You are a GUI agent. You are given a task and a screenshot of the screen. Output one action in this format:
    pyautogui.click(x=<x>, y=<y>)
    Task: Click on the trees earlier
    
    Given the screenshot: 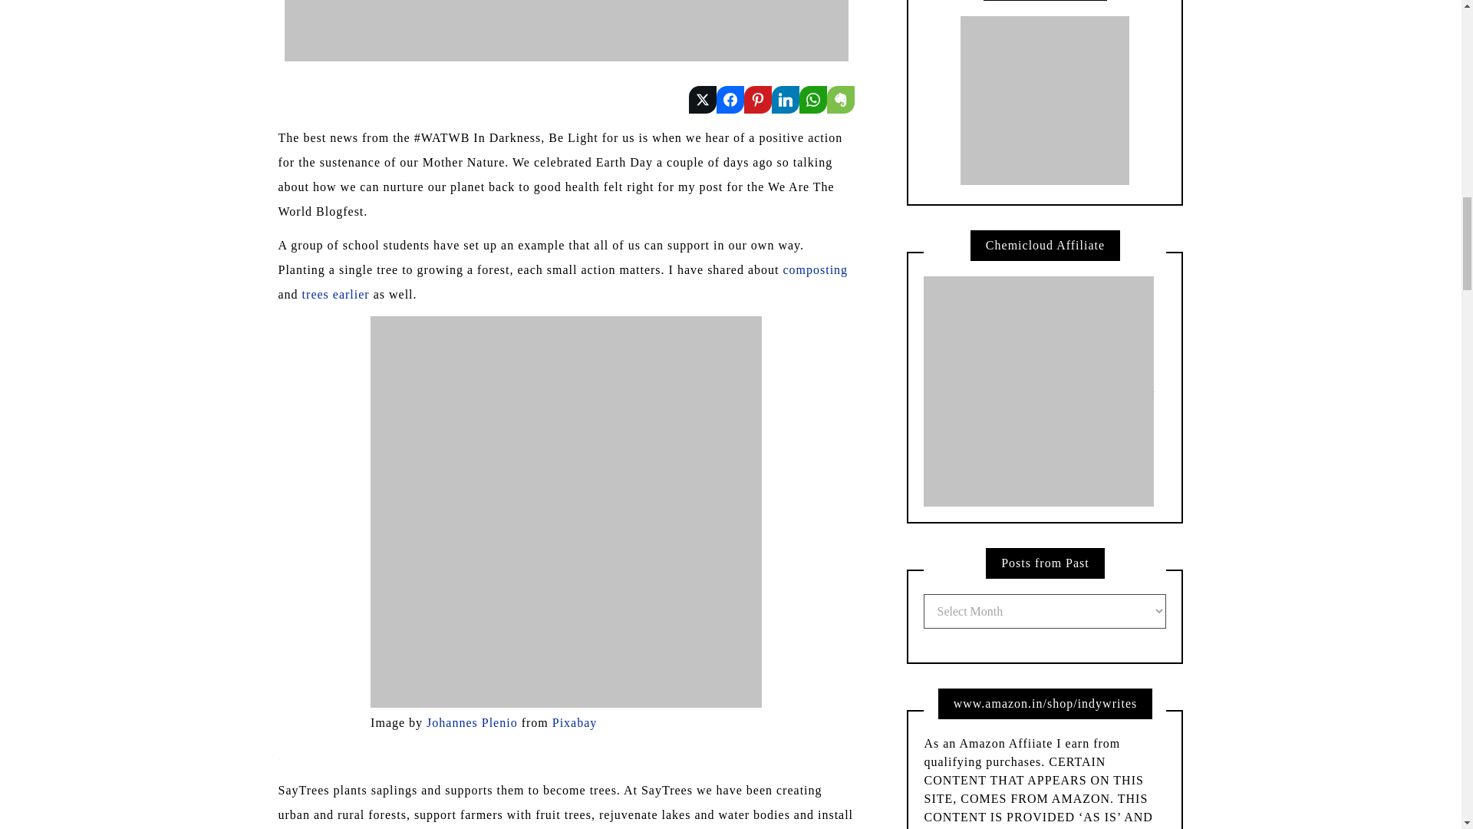 What is the action you would take?
    pyautogui.click(x=335, y=294)
    